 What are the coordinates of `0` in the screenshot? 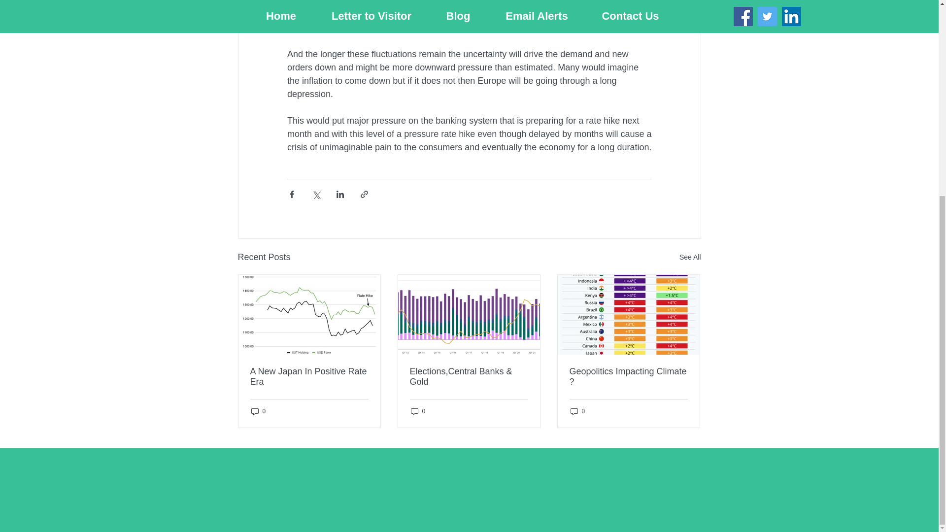 It's located at (258, 411).